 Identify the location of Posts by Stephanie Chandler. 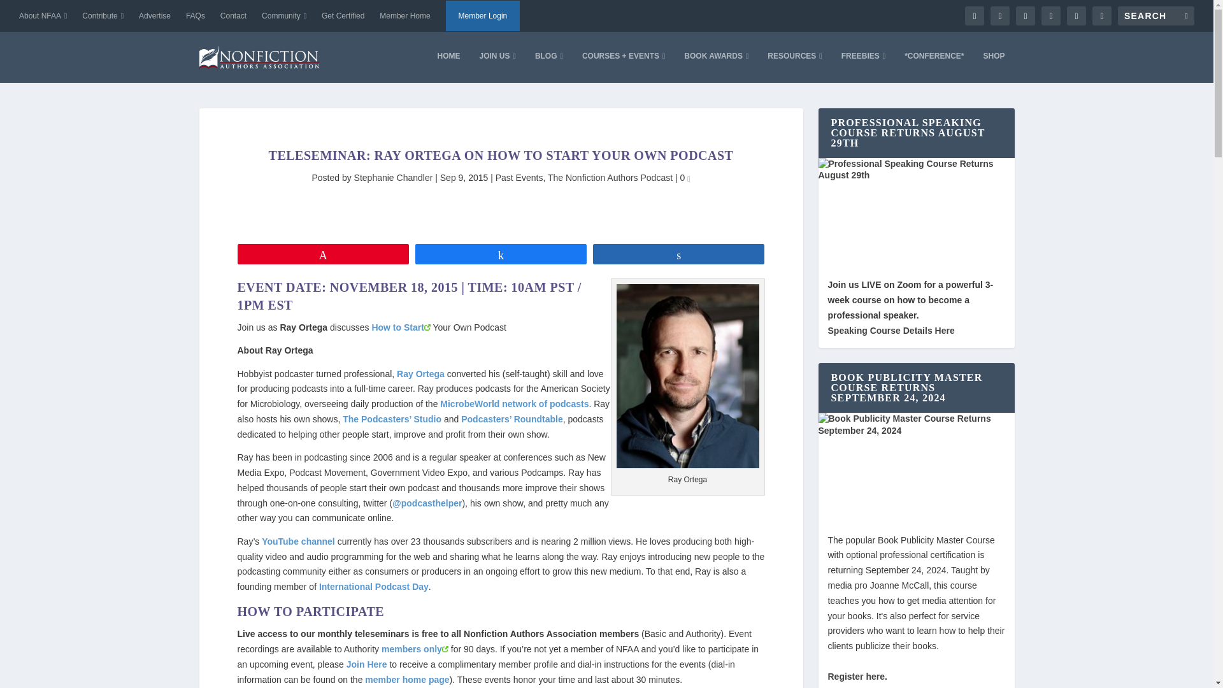
(394, 178).